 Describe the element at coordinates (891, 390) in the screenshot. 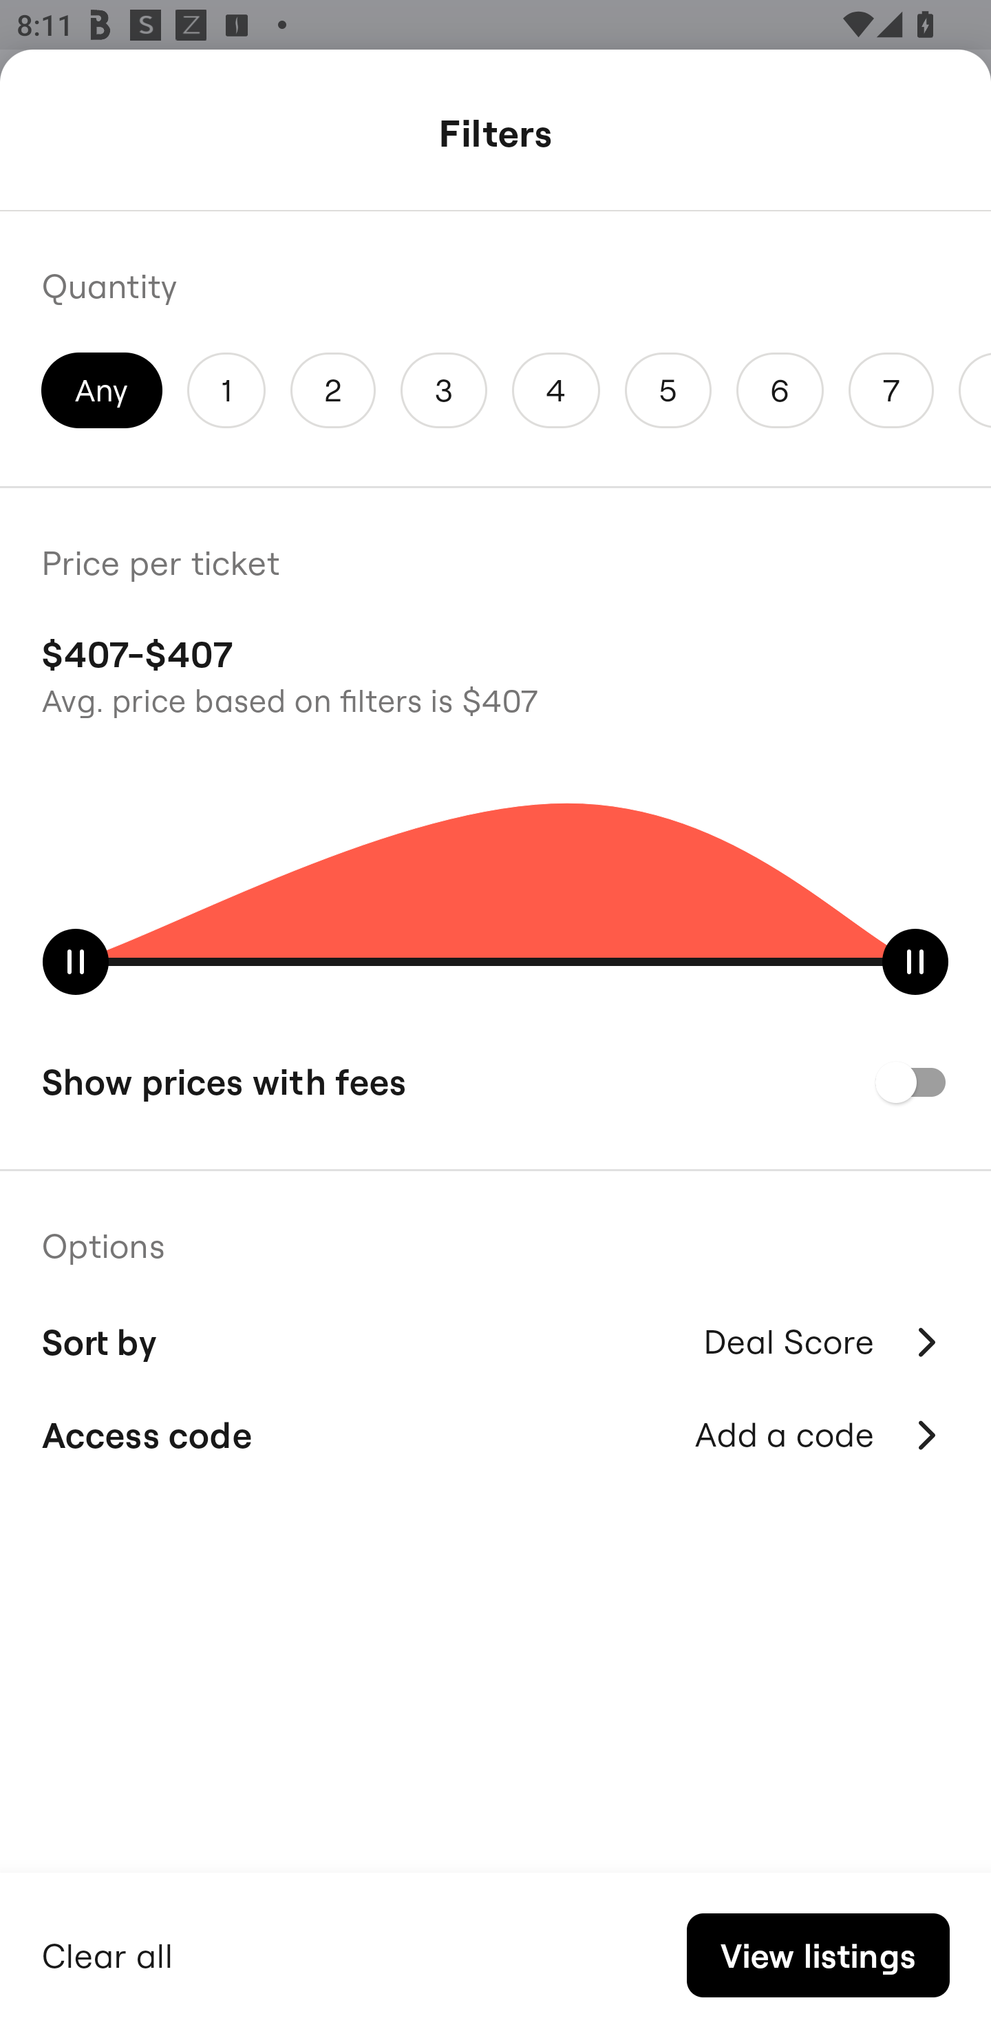

I see `7` at that location.